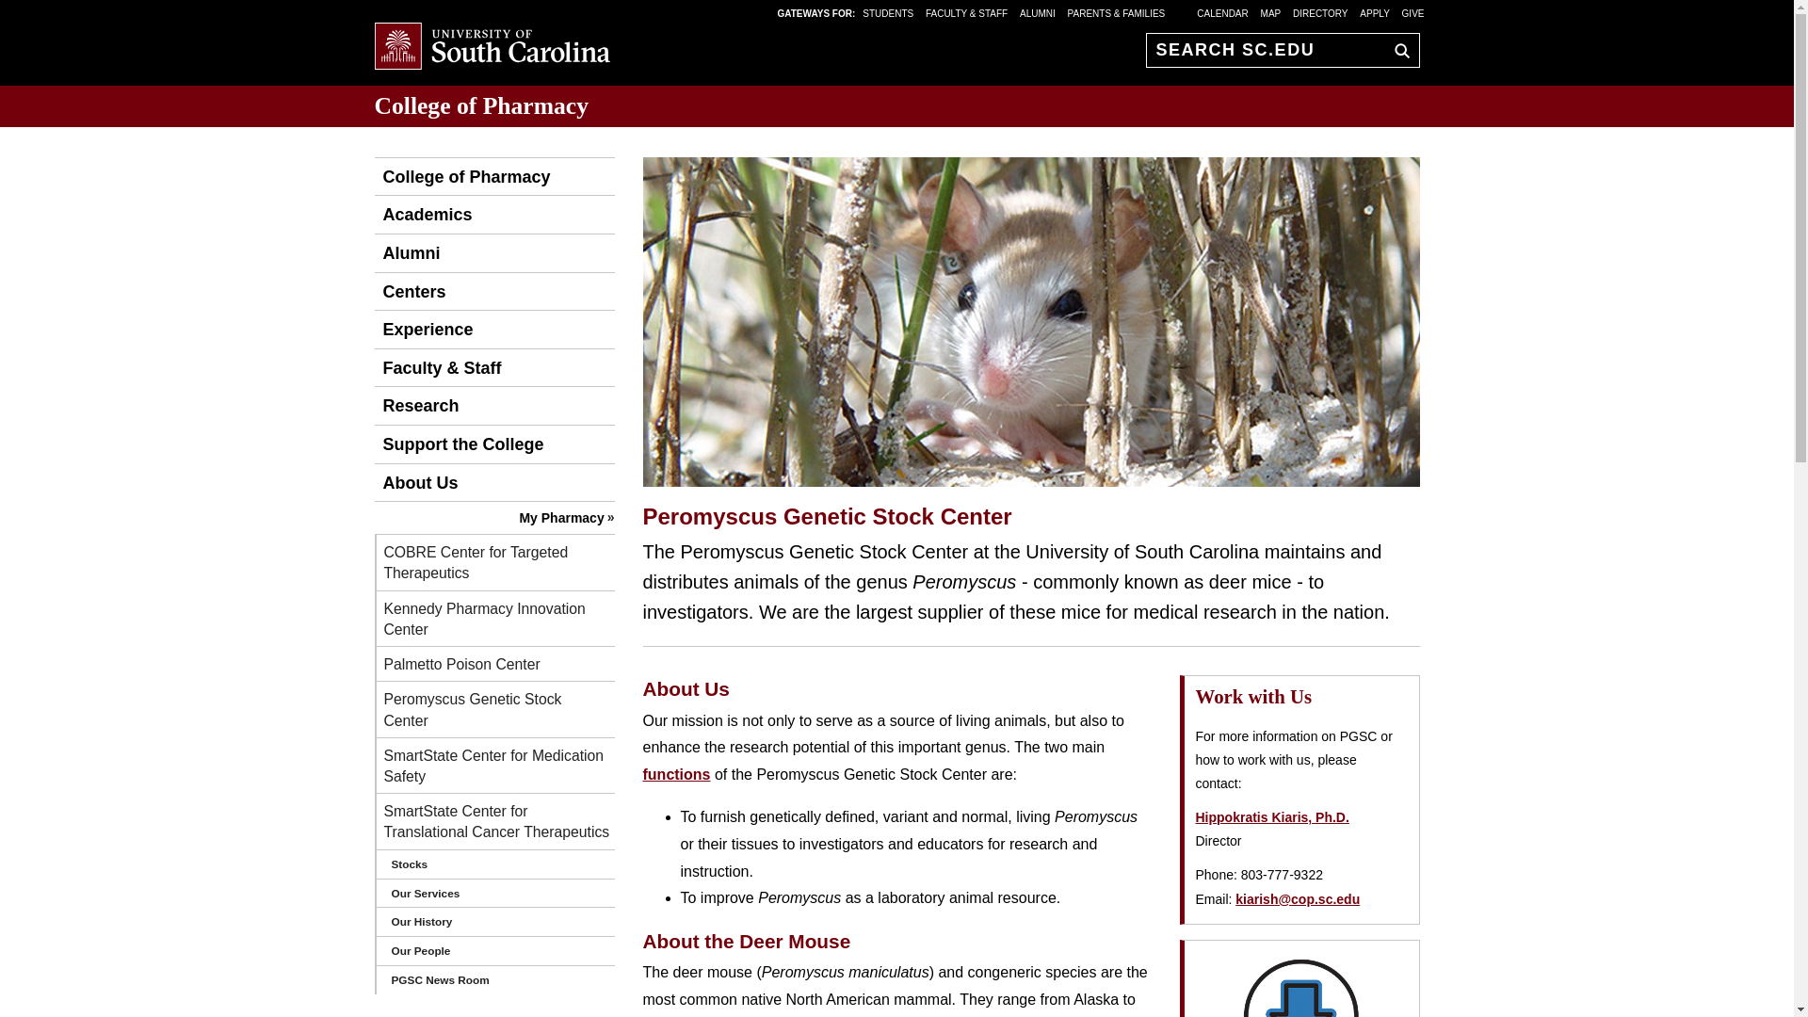 The height and width of the screenshot is (1017, 1808). What do you see at coordinates (1222, 12) in the screenshot?
I see `CALENDAR` at bounding box center [1222, 12].